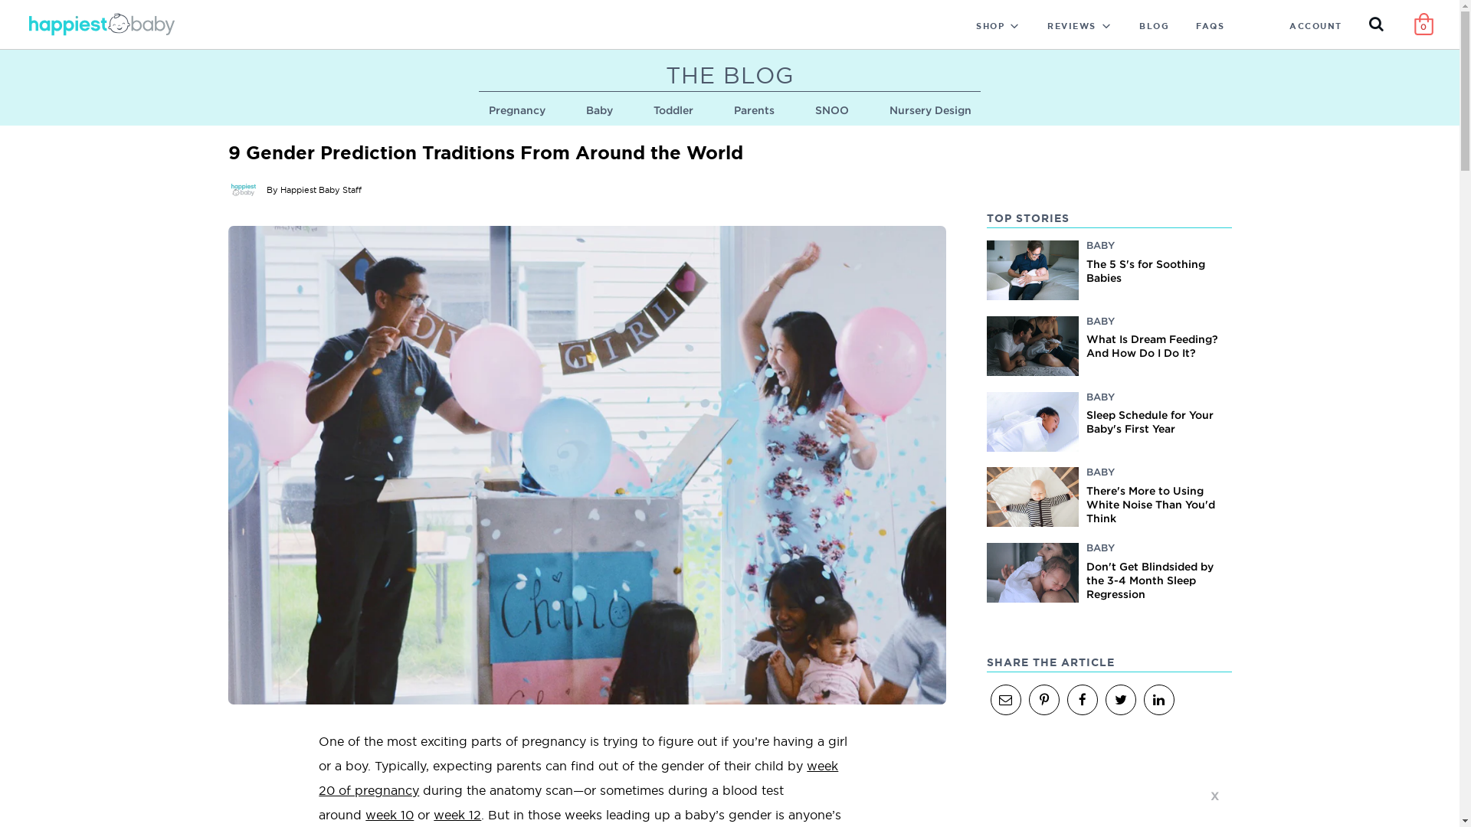 The width and height of the screenshot is (1471, 827). I want to click on Expandable Navigation, so click(1110, 25).